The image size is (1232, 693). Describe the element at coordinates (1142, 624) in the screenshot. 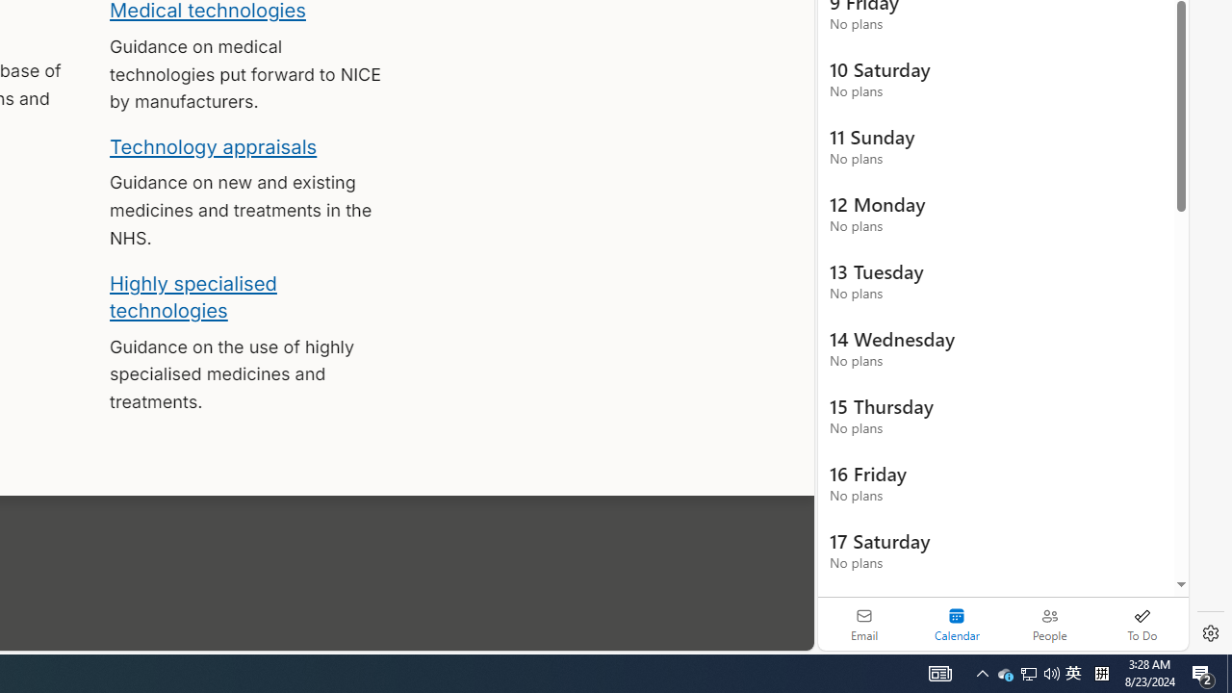

I see `To Do` at that location.